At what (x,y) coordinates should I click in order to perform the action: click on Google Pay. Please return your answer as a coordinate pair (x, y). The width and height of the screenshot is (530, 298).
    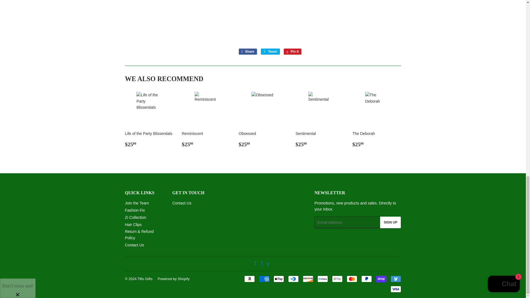
    Looking at the image, I should click on (337, 279).